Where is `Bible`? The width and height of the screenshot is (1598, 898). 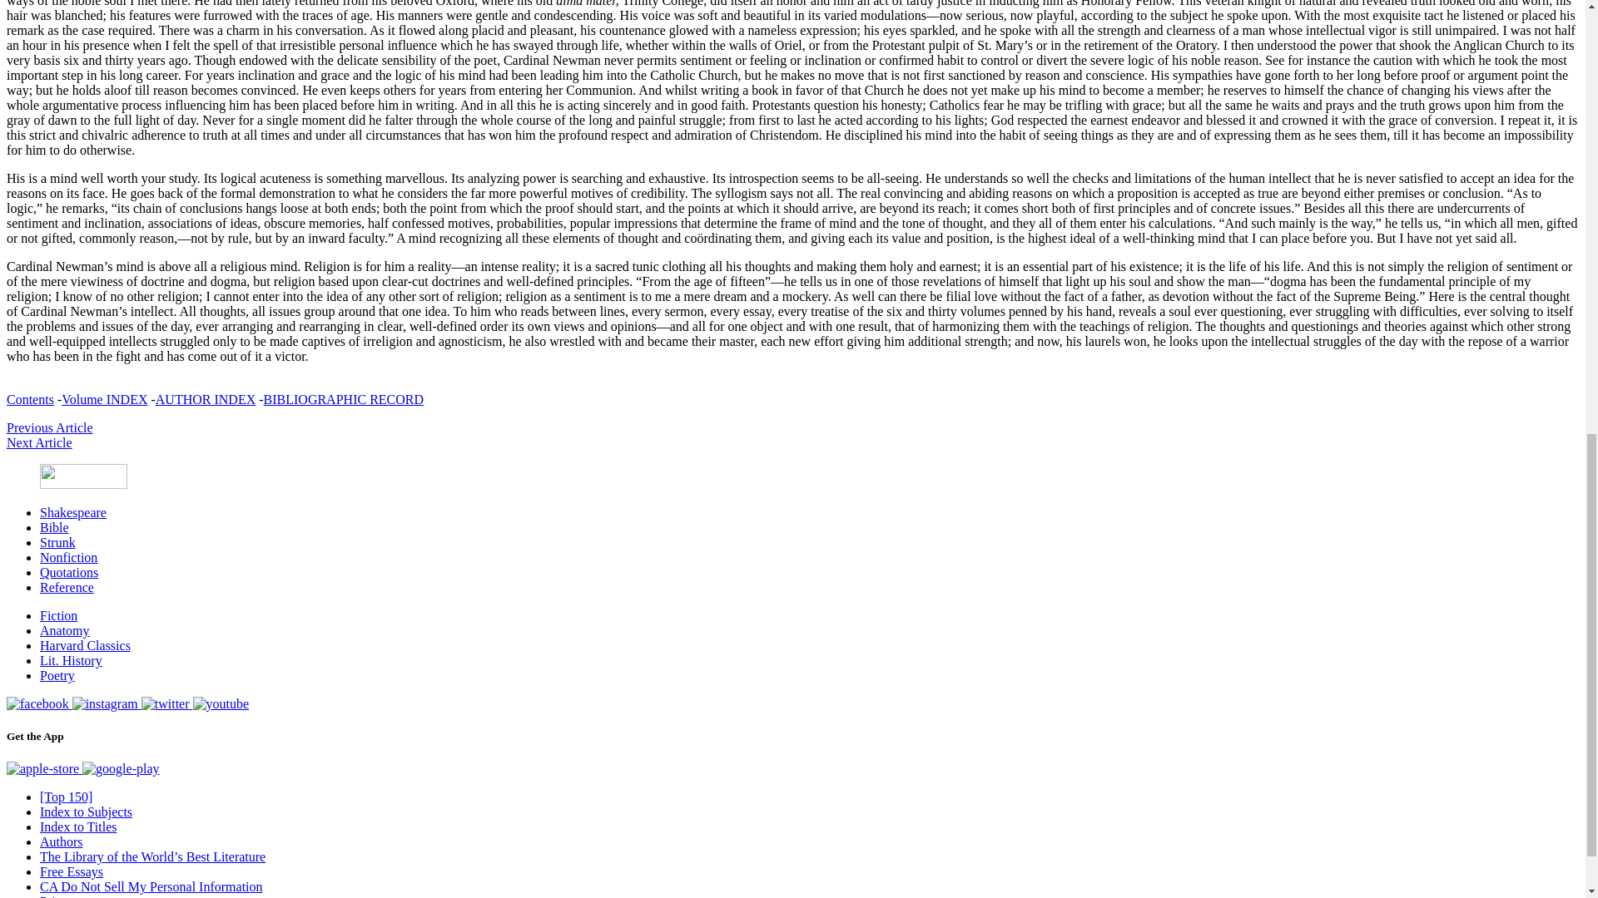 Bible is located at coordinates (54, 527).